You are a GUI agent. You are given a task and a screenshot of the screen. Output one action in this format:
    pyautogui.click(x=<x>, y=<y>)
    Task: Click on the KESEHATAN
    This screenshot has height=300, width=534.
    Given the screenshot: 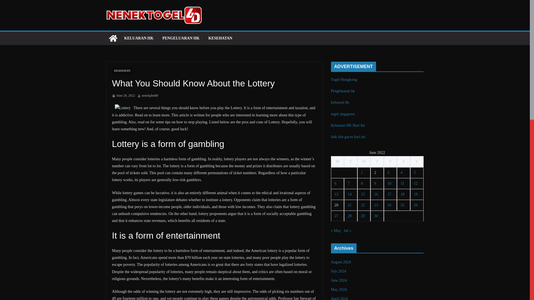 What is the action you would take?
    pyautogui.click(x=220, y=38)
    